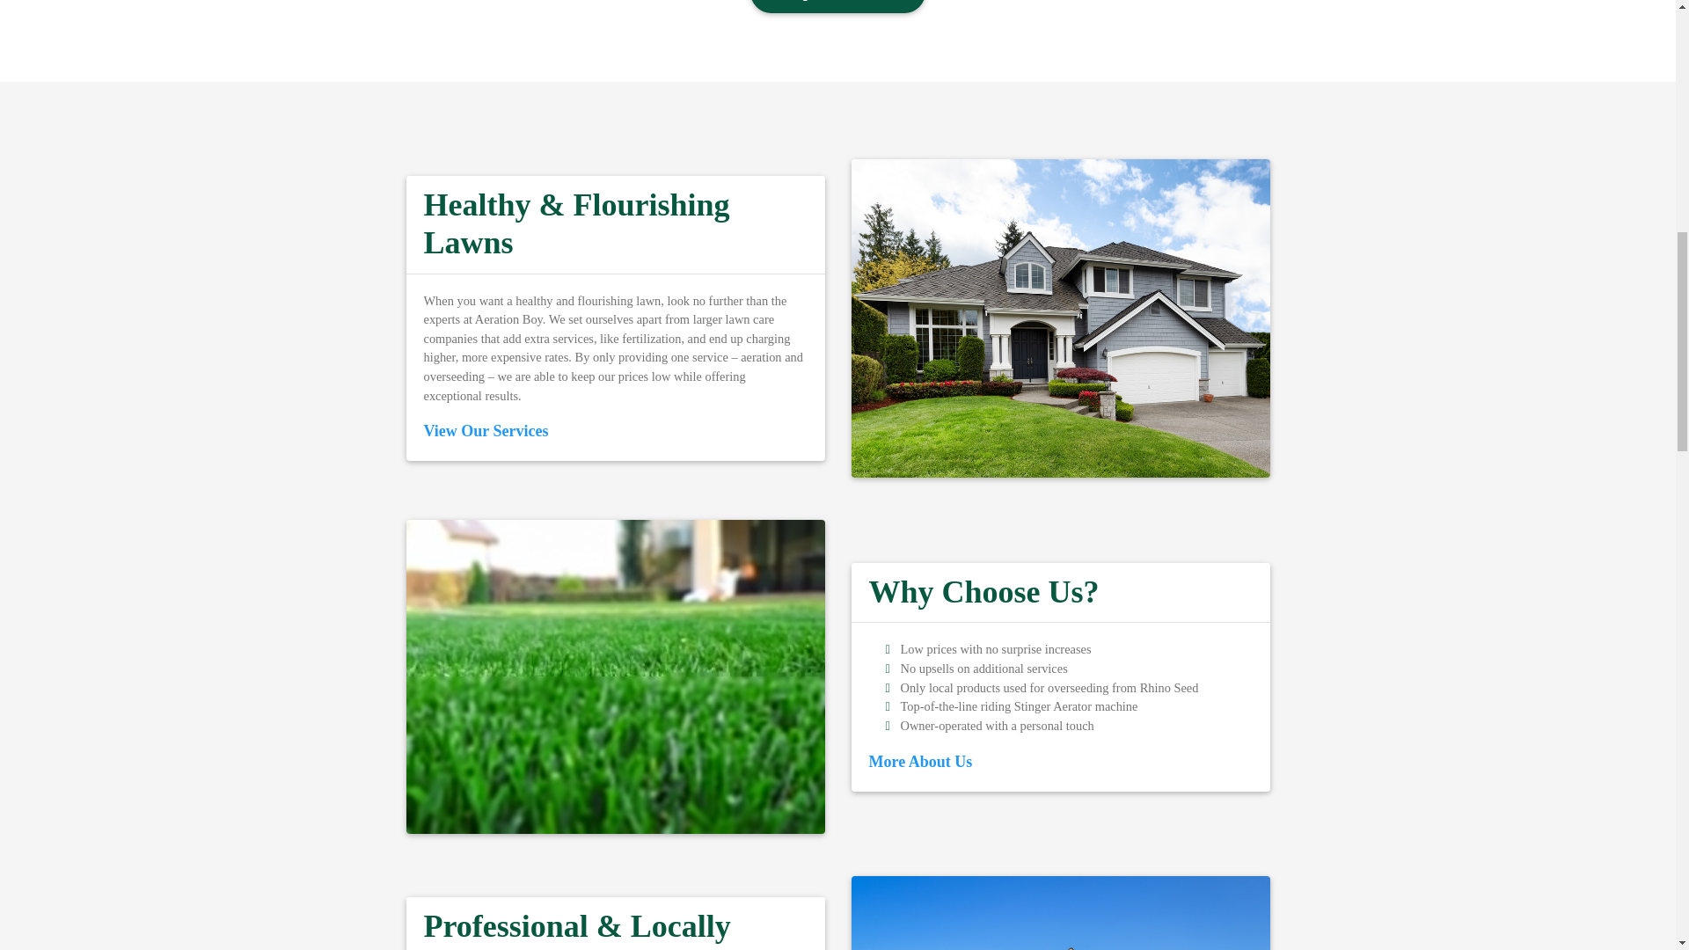 The height and width of the screenshot is (950, 1689). What do you see at coordinates (486, 431) in the screenshot?
I see `View Our Services` at bounding box center [486, 431].